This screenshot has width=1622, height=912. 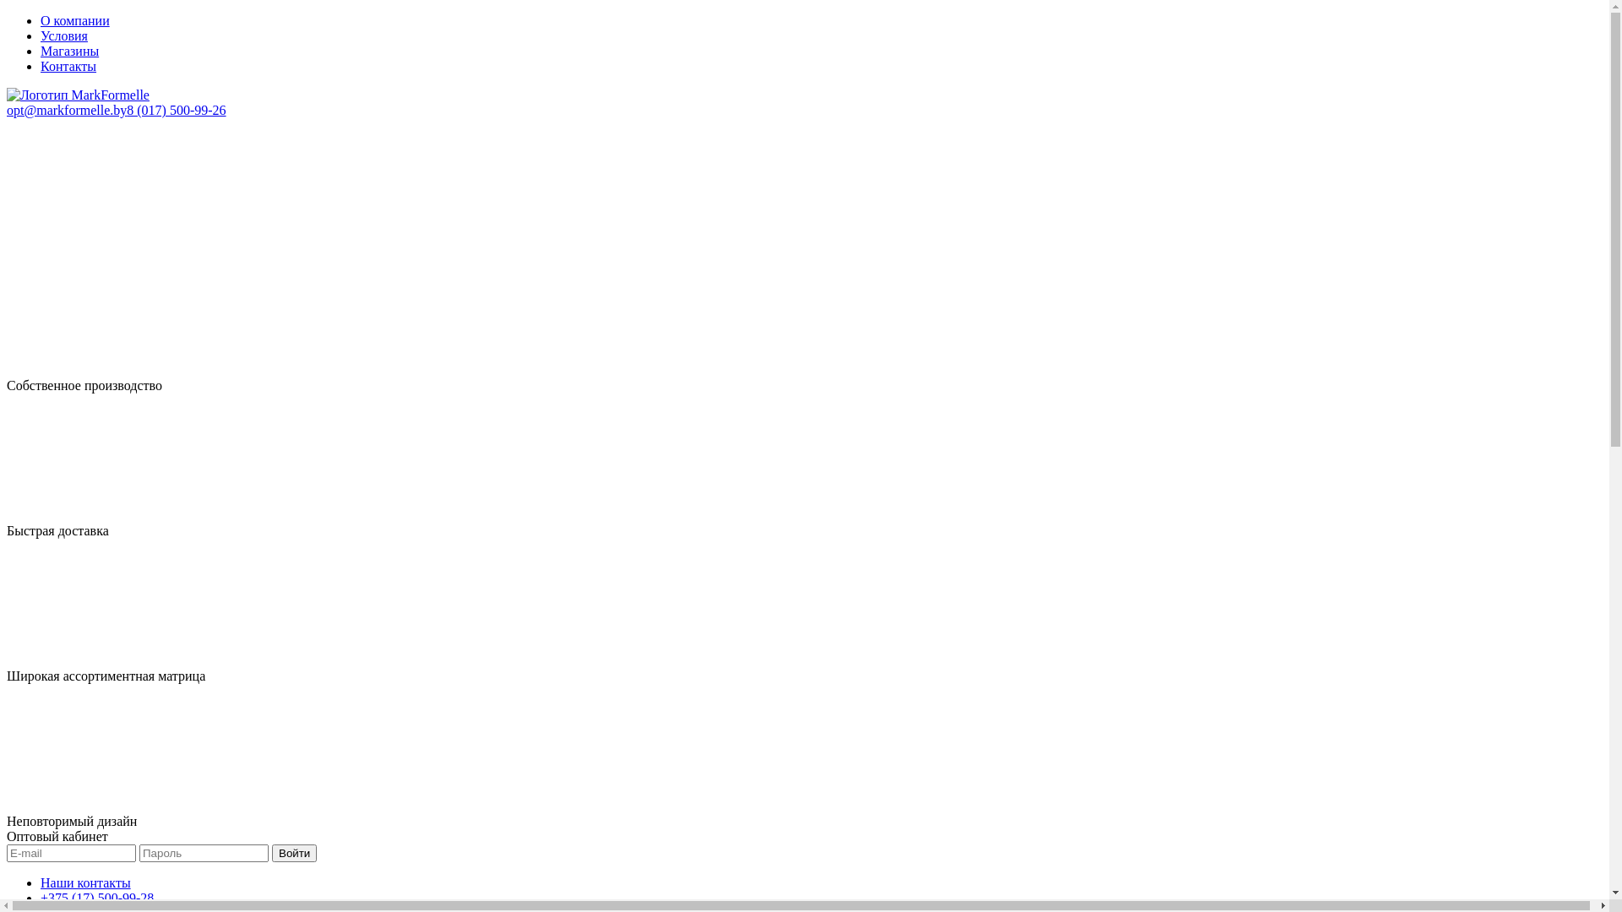 I want to click on +375 (17) 500-99-28, so click(x=97, y=898).